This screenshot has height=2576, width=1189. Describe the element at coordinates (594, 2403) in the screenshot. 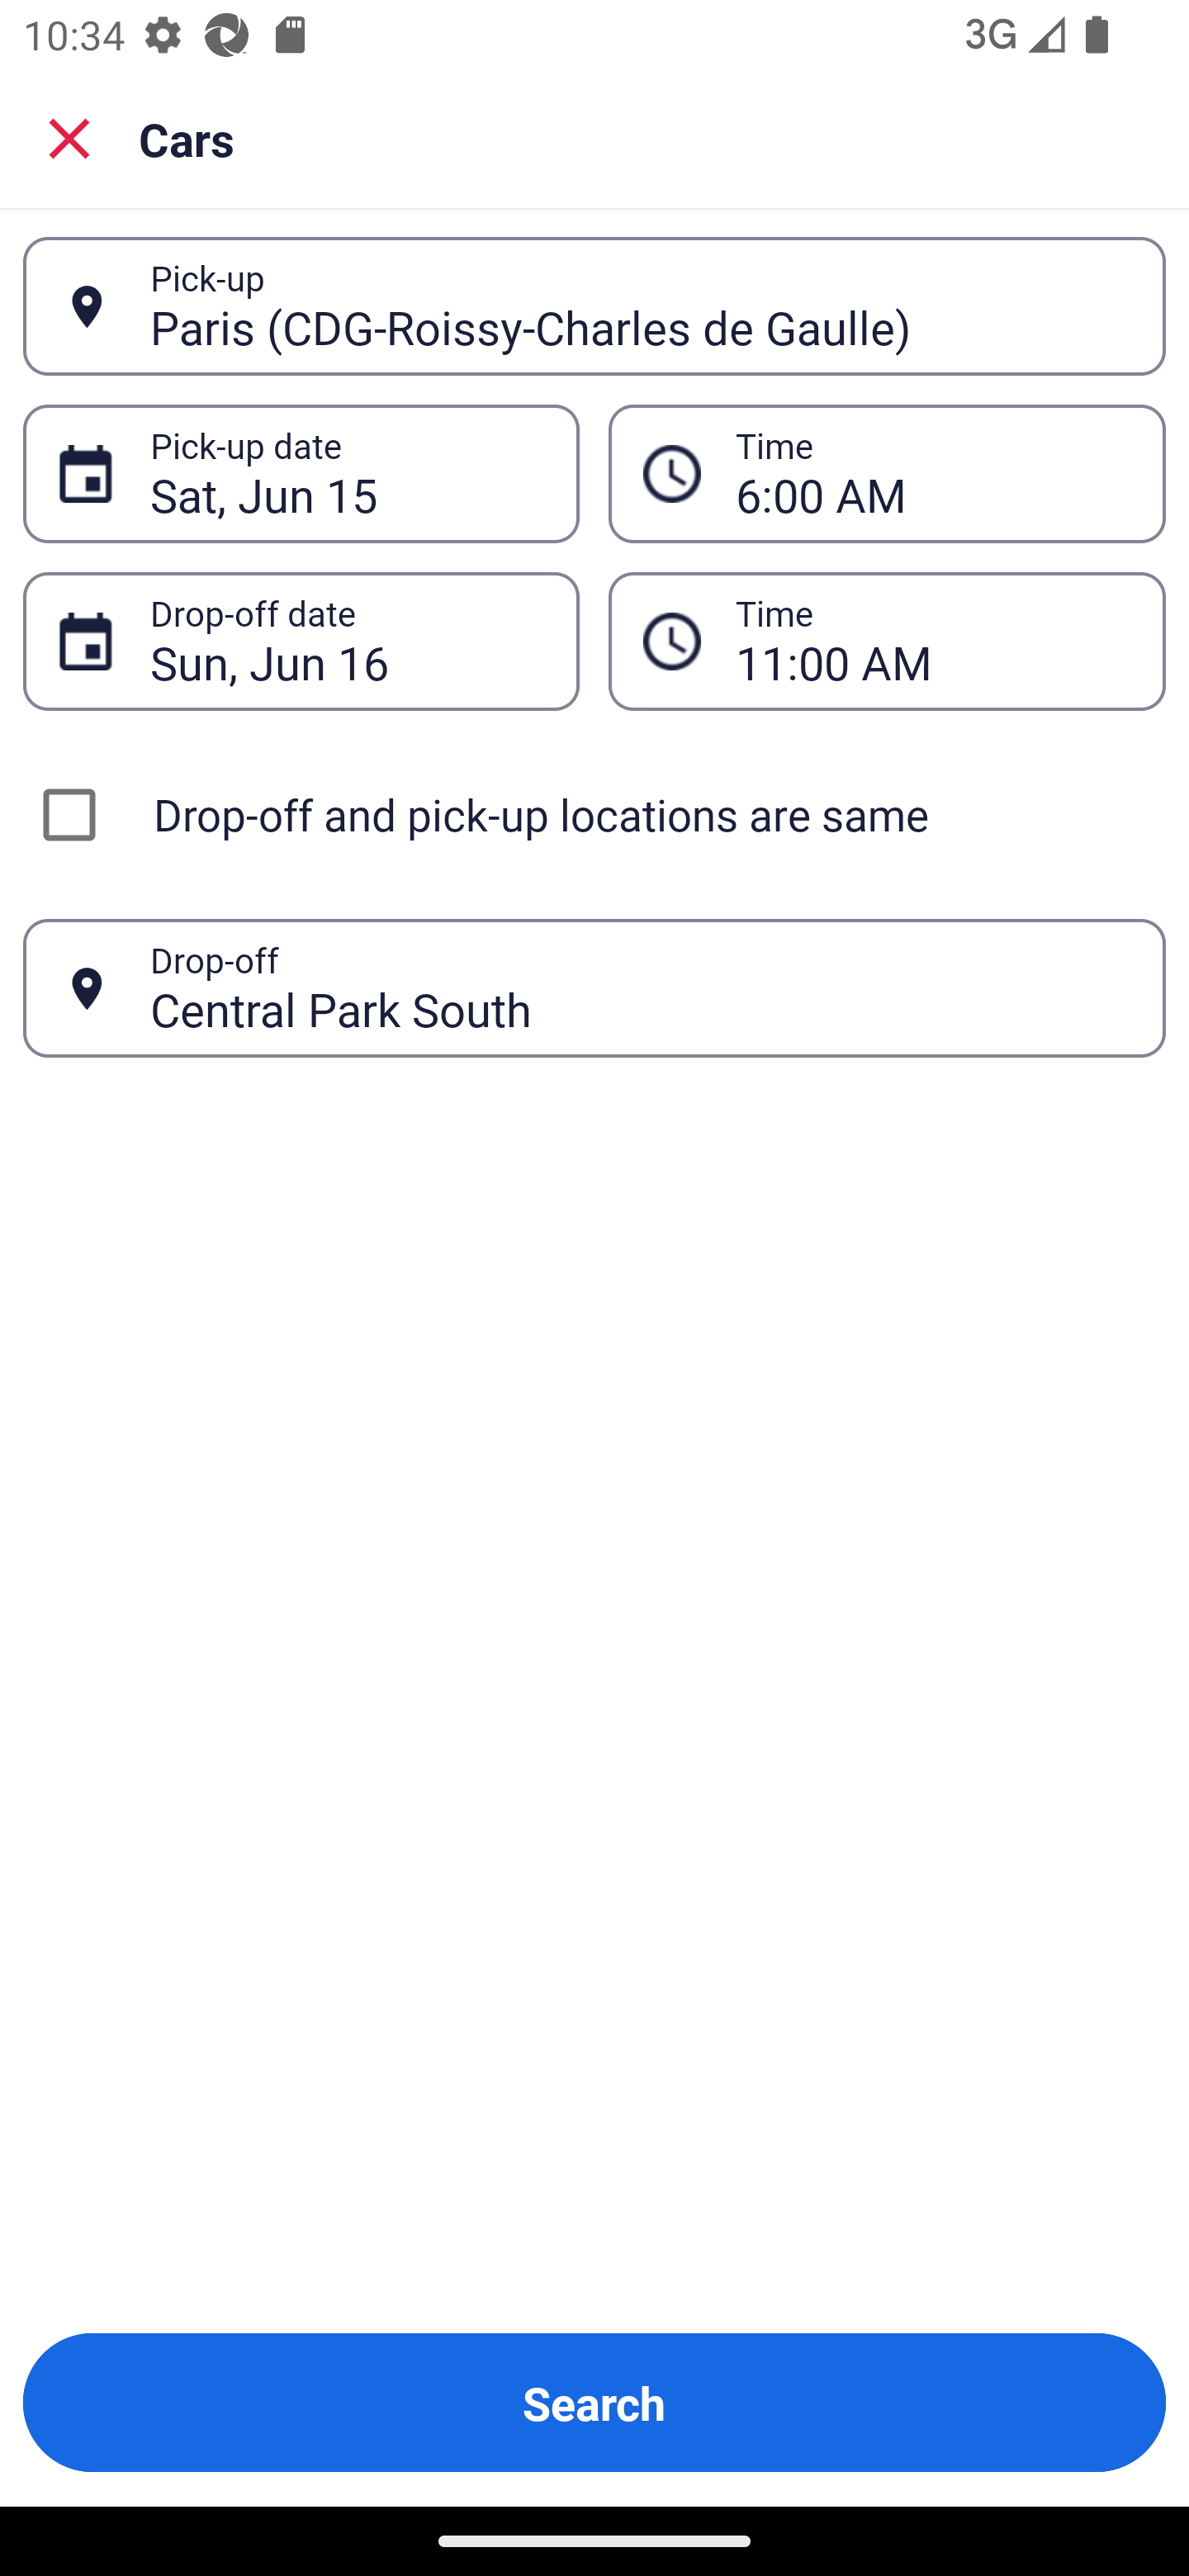

I see `Search Button Search` at that location.